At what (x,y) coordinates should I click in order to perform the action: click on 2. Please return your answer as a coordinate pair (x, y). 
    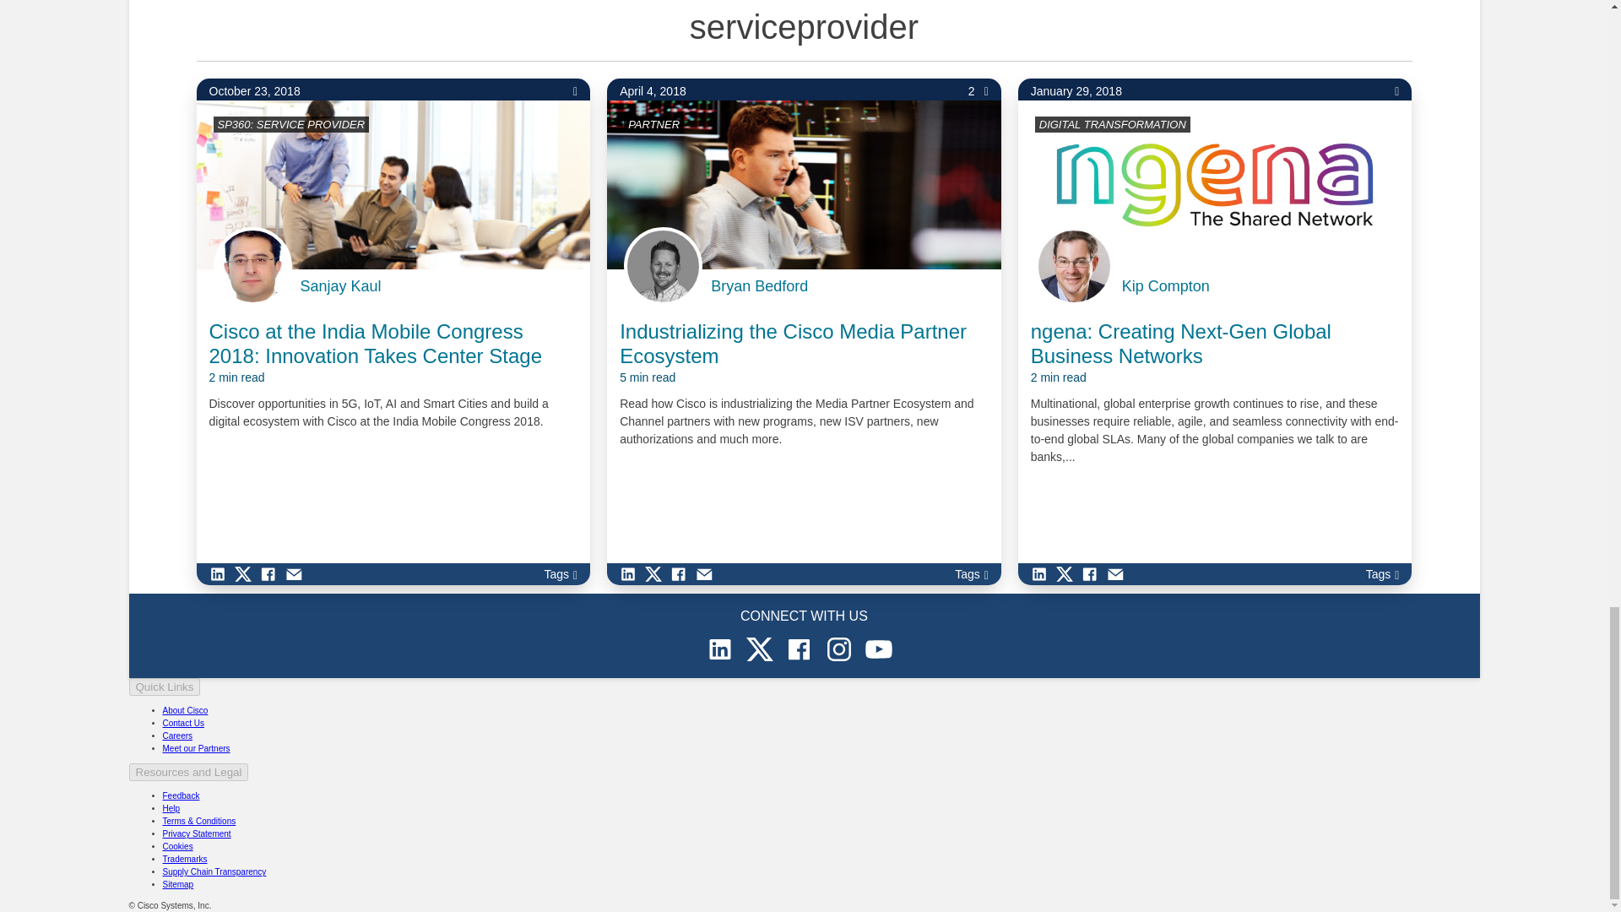
    Looking at the image, I should click on (978, 91).